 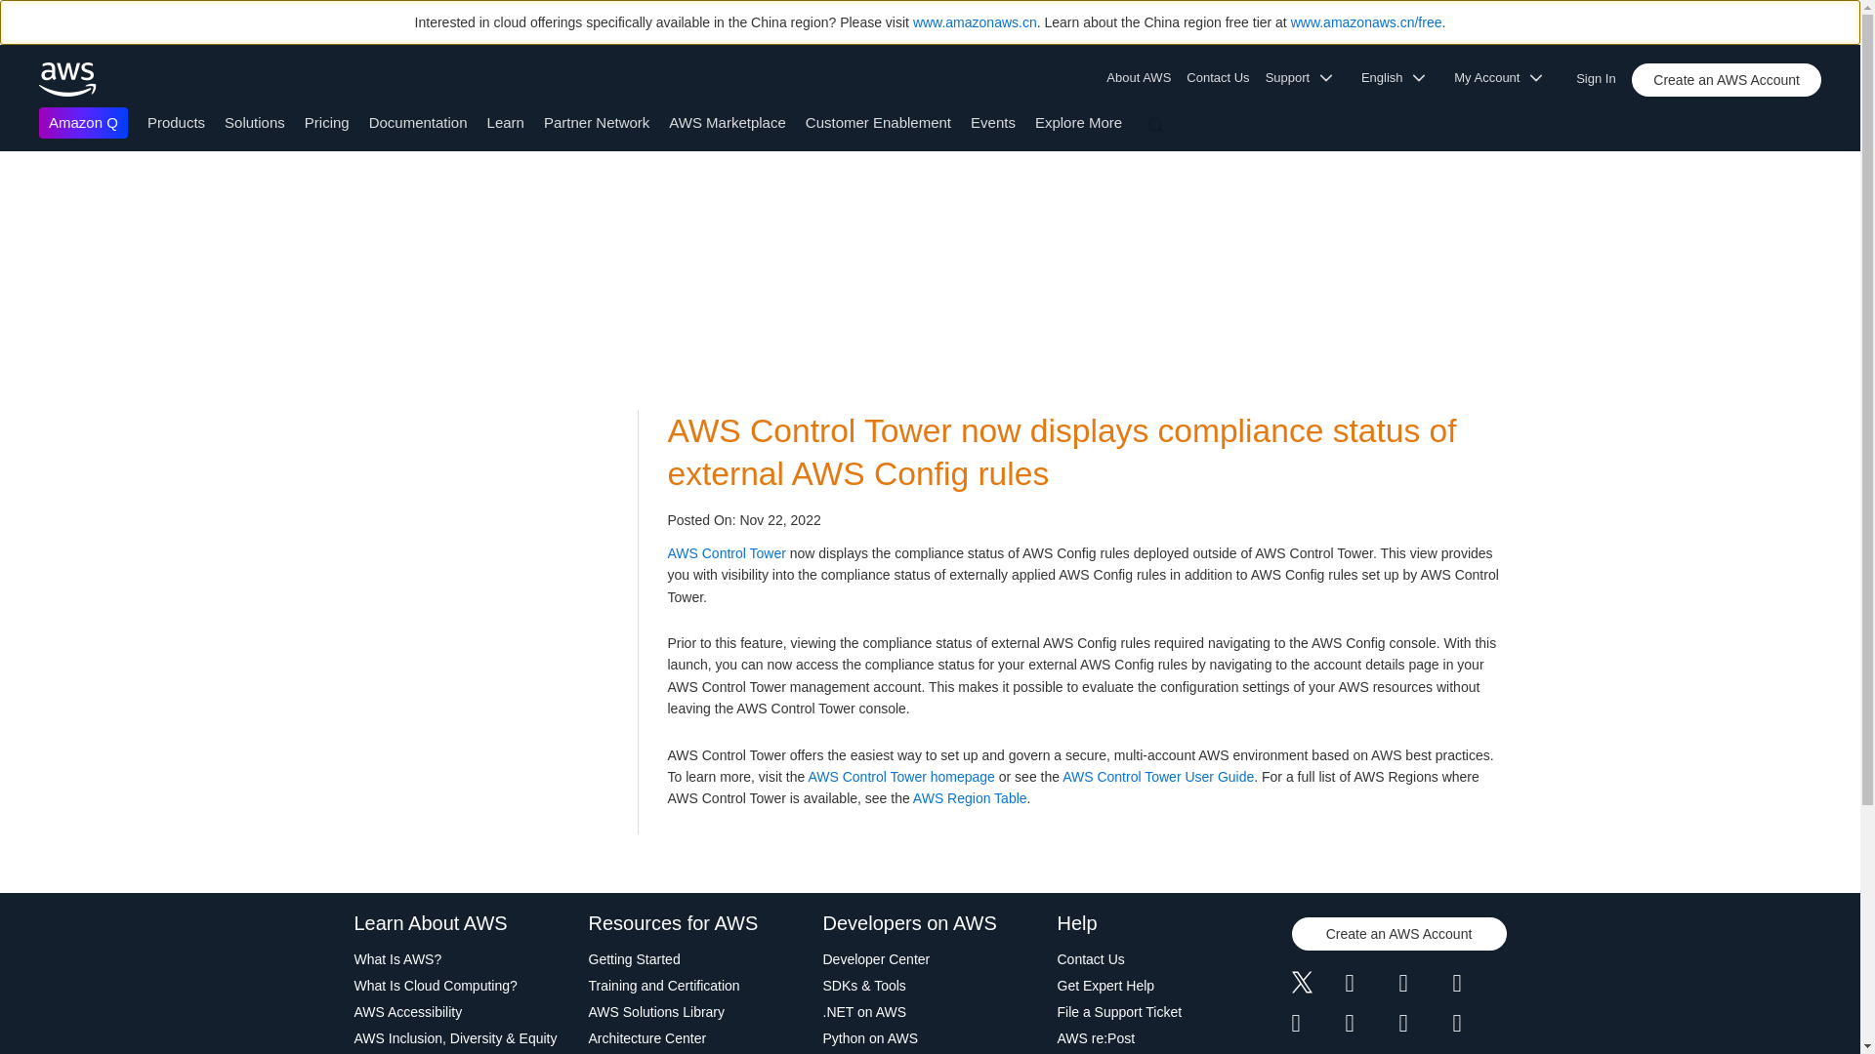 I want to click on Explore More, so click(x=1078, y=121).